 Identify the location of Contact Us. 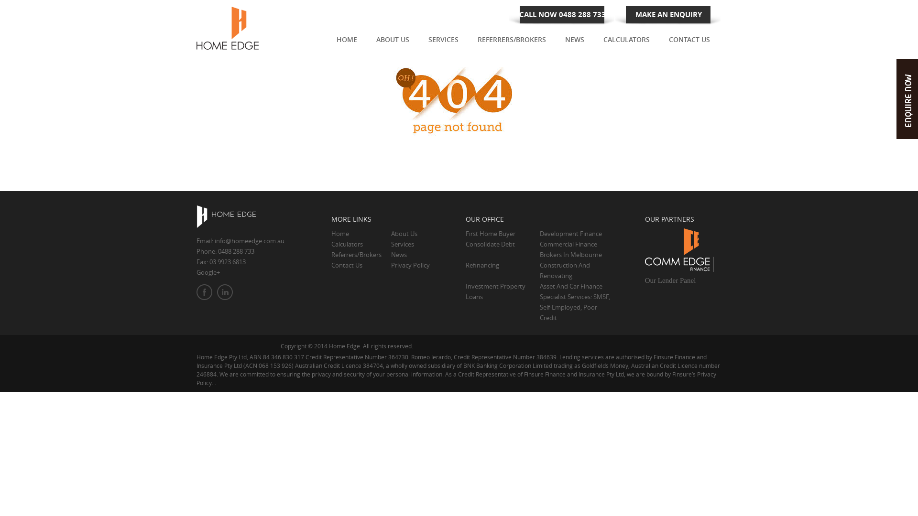
(347, 265).